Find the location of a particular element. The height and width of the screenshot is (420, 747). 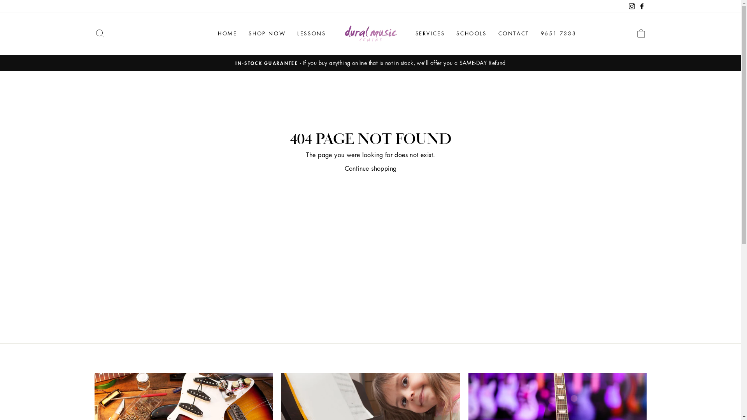

HOME is located at coordinates (227, 33).